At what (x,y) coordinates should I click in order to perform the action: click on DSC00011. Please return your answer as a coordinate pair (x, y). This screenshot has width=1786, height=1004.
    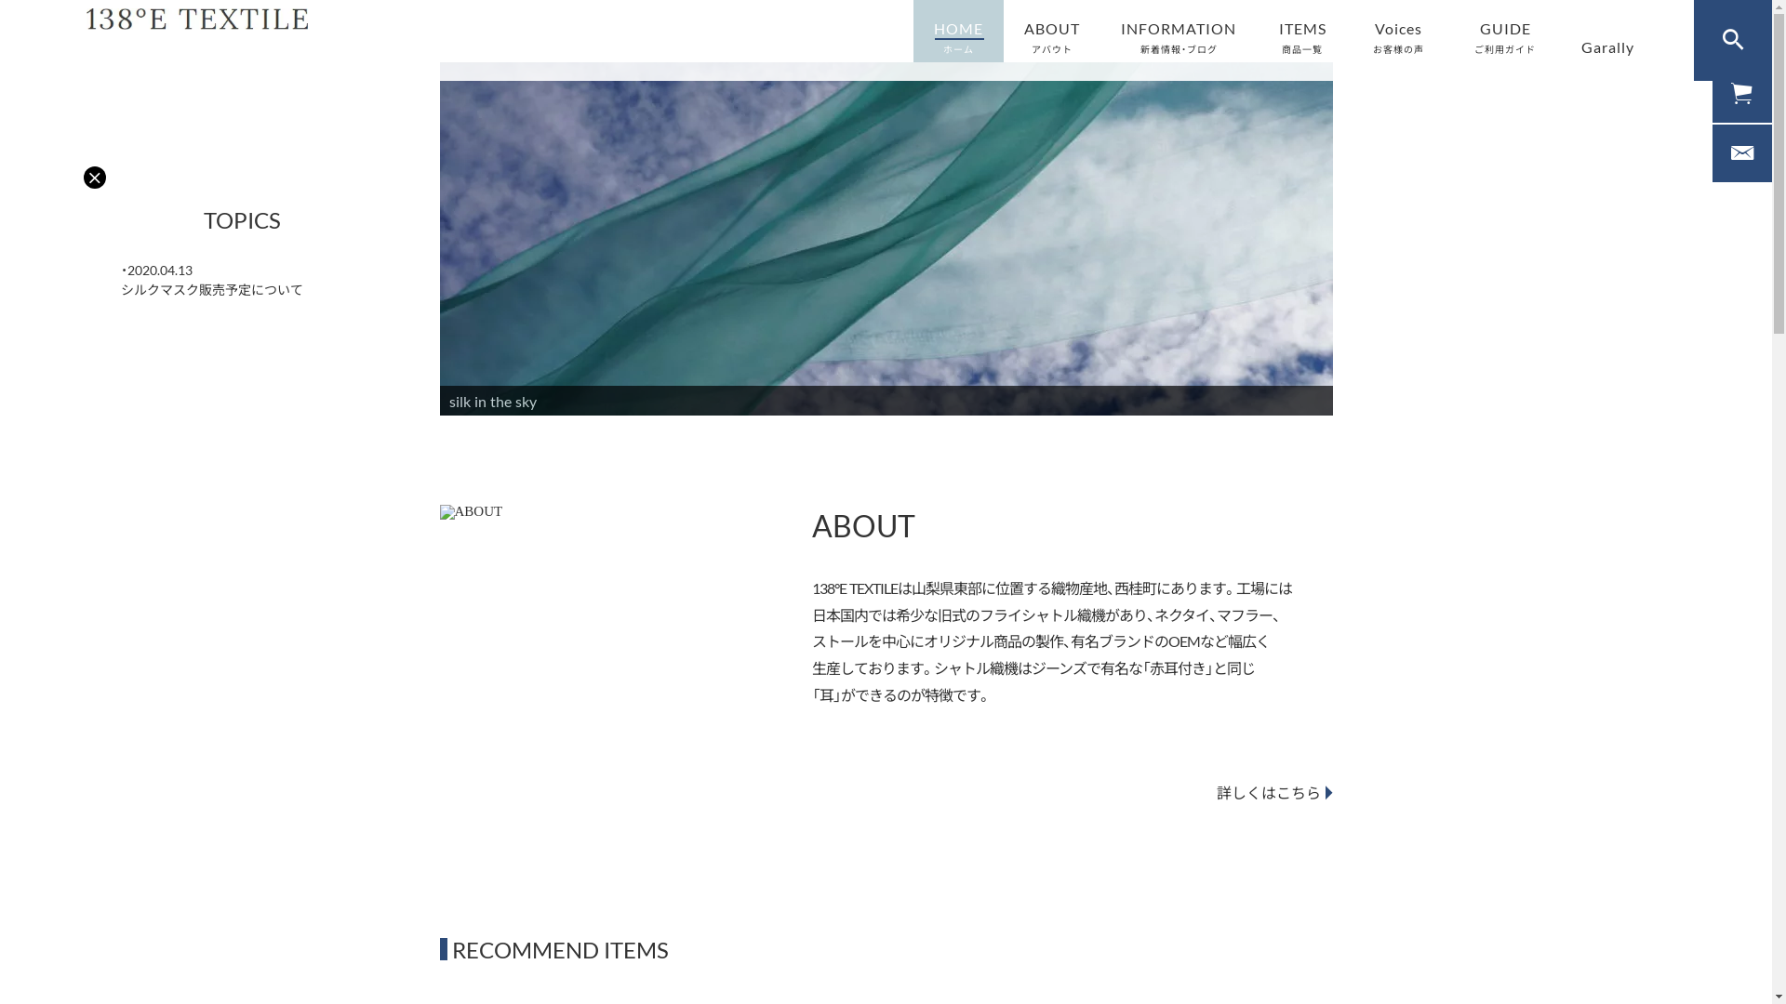
    Looking at the image, I should click on (886, 238).